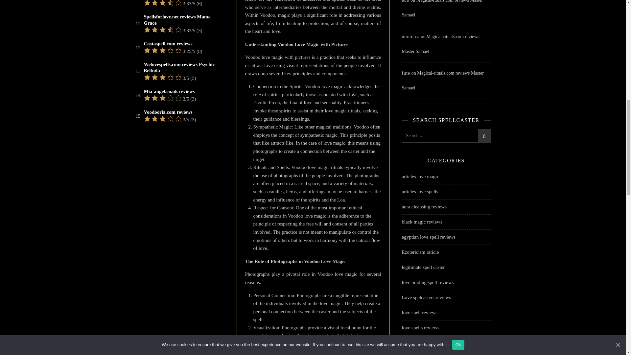 This screenshot has height=355, width=631. What do you see at coordinates (169, 91) in the screenshot?
I see `Mia-angel.co.uk reviews` at bounding box center [169, 91].